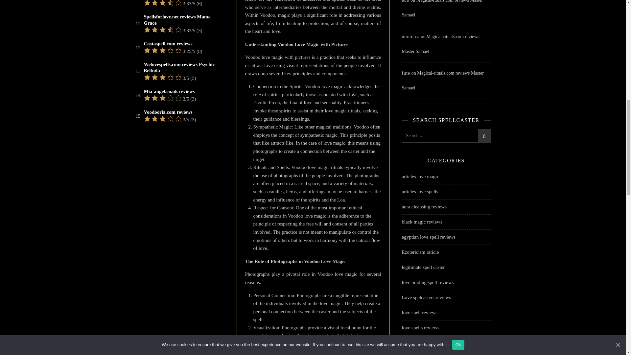 This screenshot has height=355, width=631. What do you see at coordinates (169, 91) in the screenshot?
I see `Mia-angel.co.uk reviews` at bounding box center [169, 91].